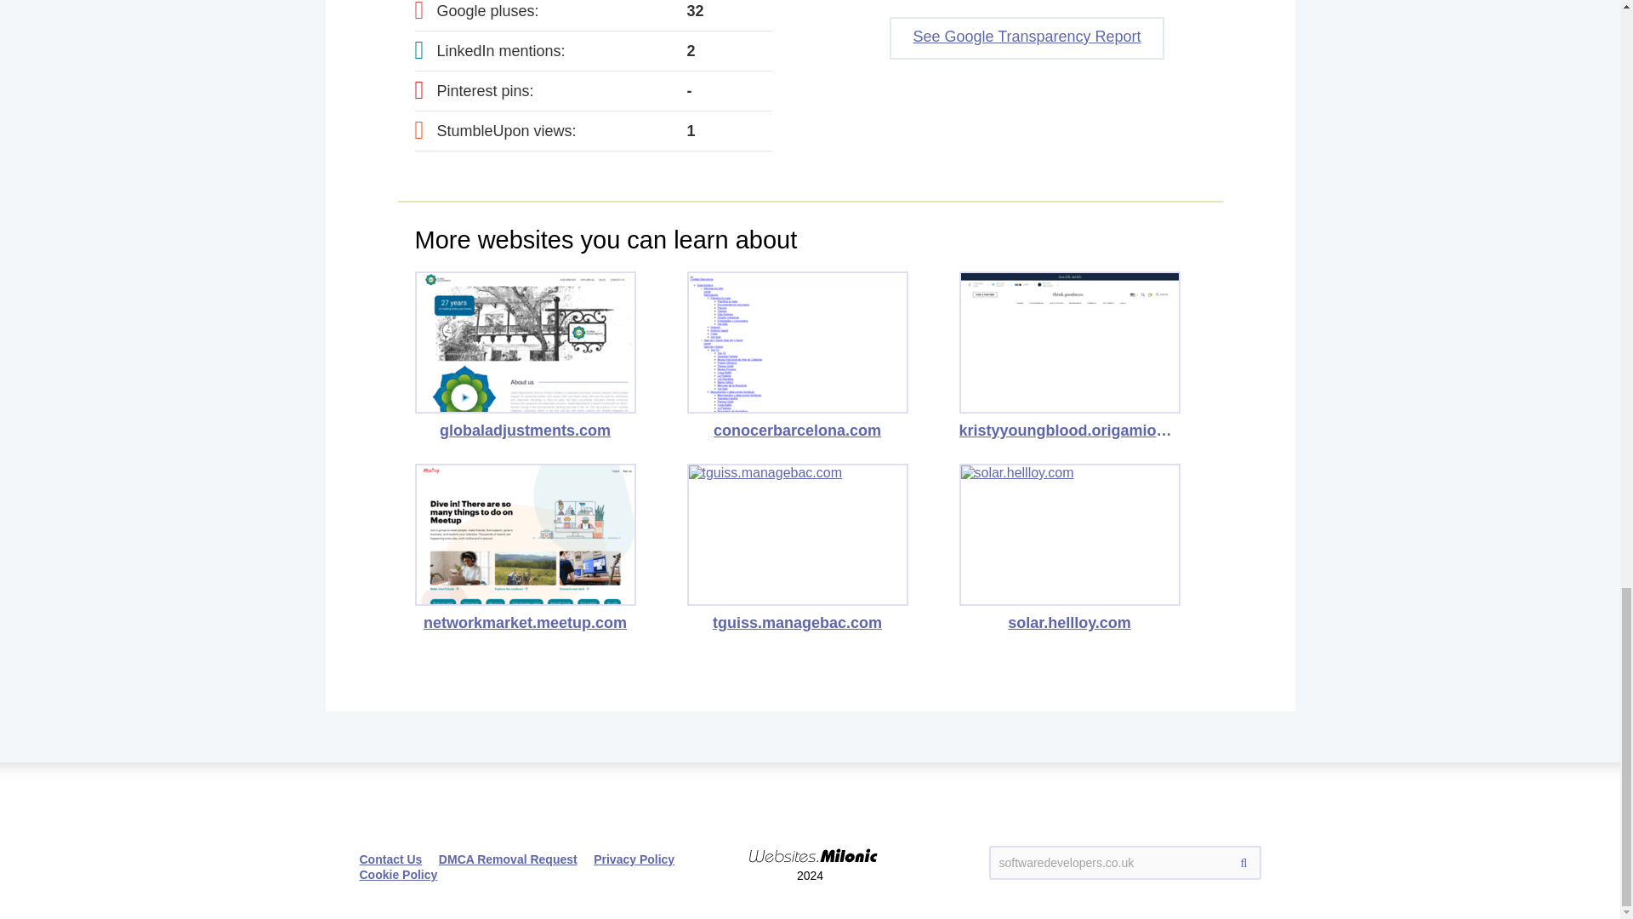 The image size is (1633, 919). What do you see at coordinates (798, 548) in the screenshot?
I see `tguiss.managebac.com` at bounding box center [798, 548].